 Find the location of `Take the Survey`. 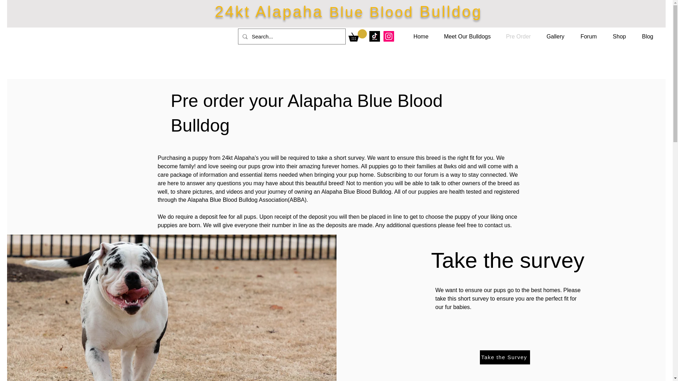

Take the Survey is located at coordinates (505, 357).